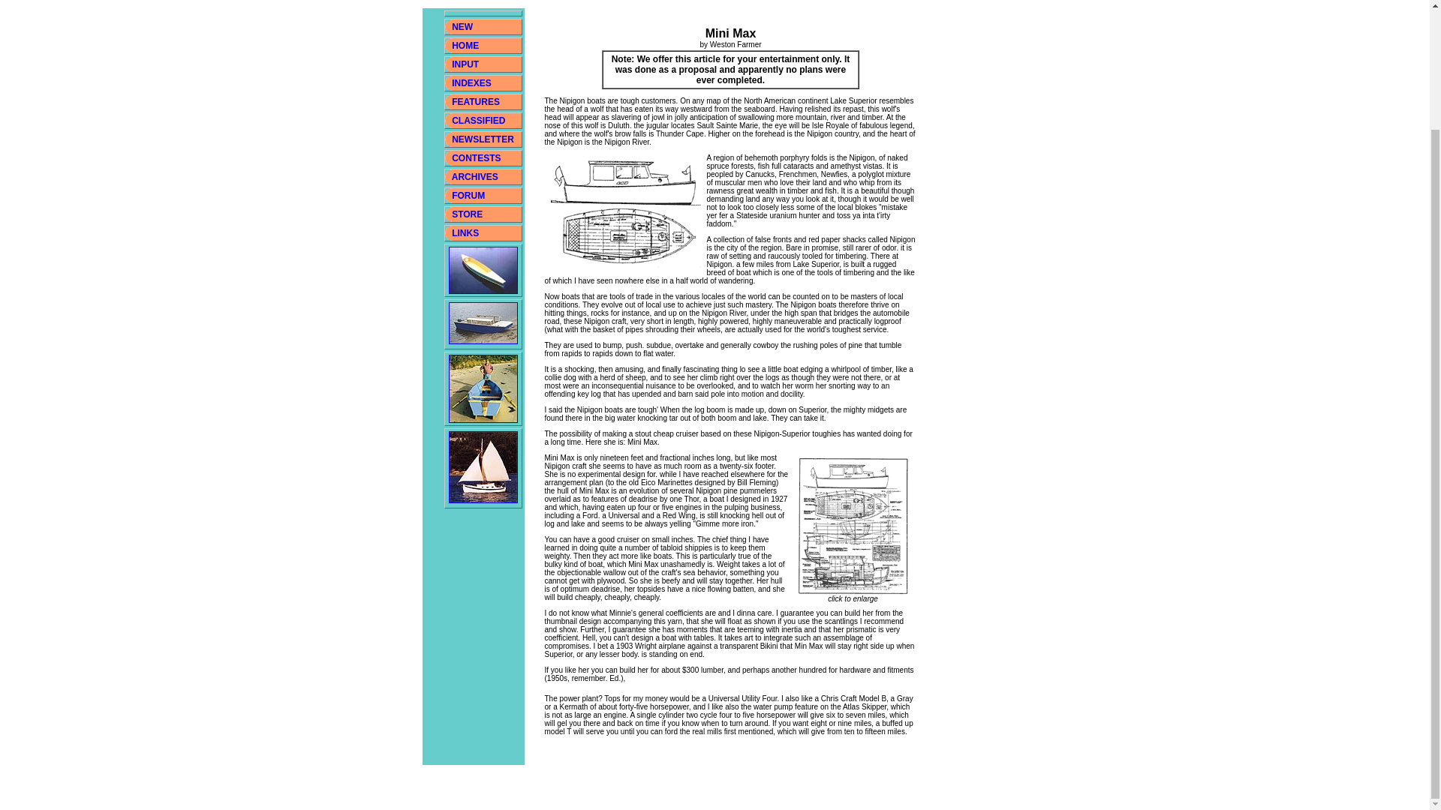 This screenshot has height=810, width=1441. I want to click on FEATURES, so click(476, 101).